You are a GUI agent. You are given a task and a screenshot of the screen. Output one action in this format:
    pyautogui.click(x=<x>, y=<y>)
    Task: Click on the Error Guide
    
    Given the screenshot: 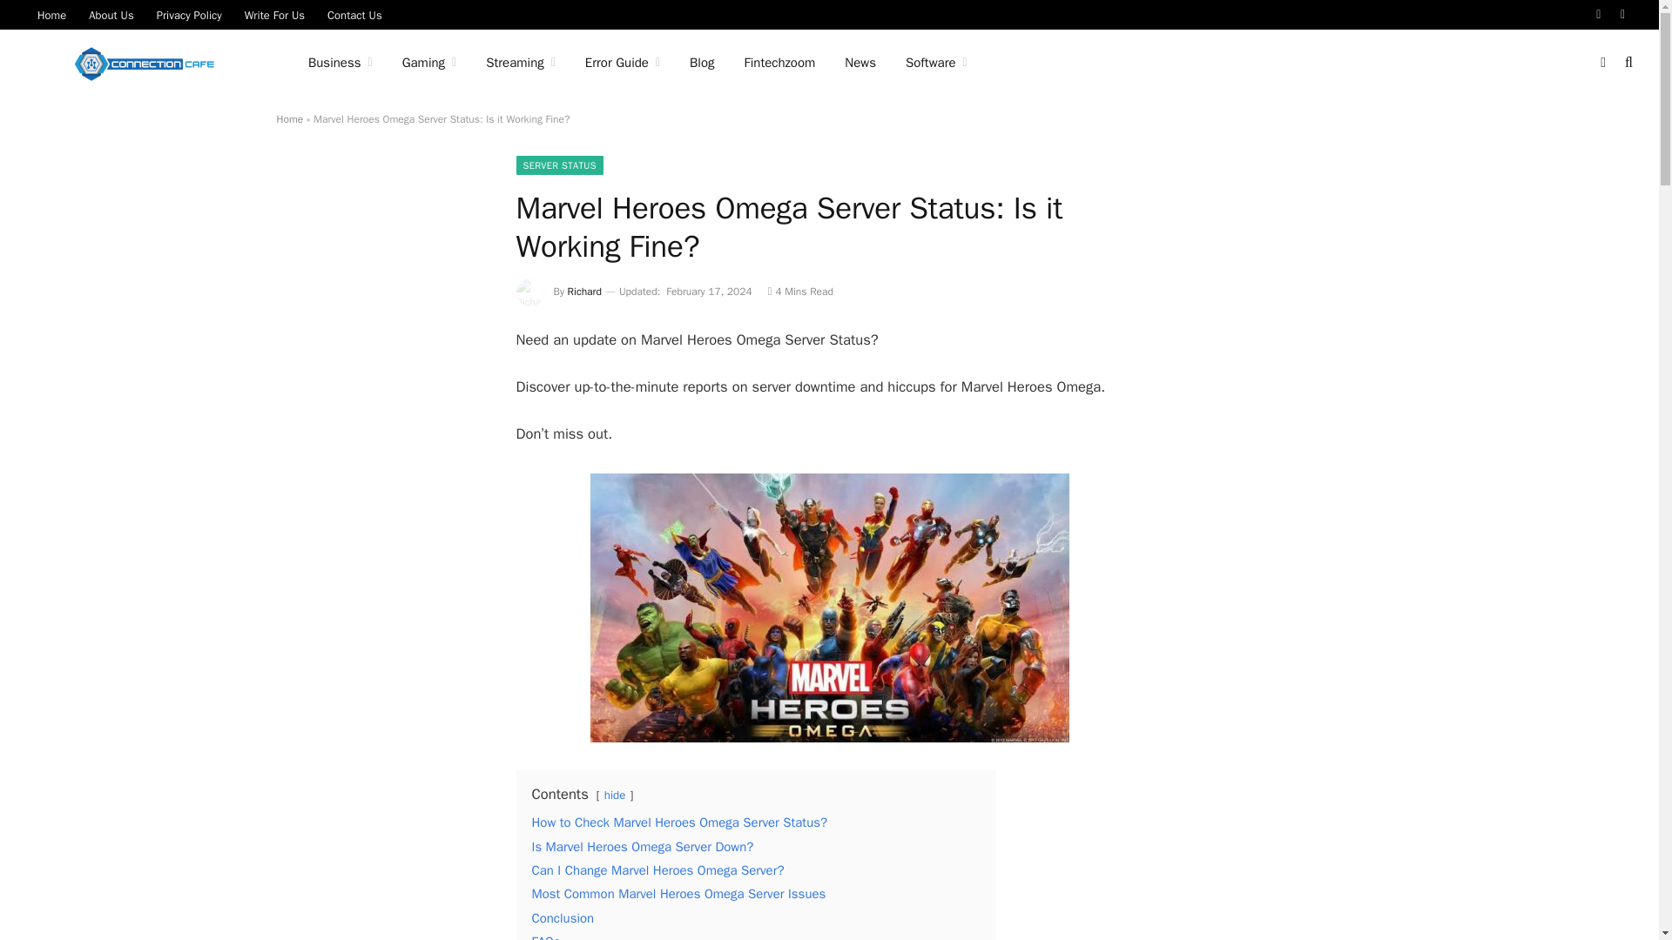 What is the action you would take?
    pyautogui.click(x=622, y=63)
    